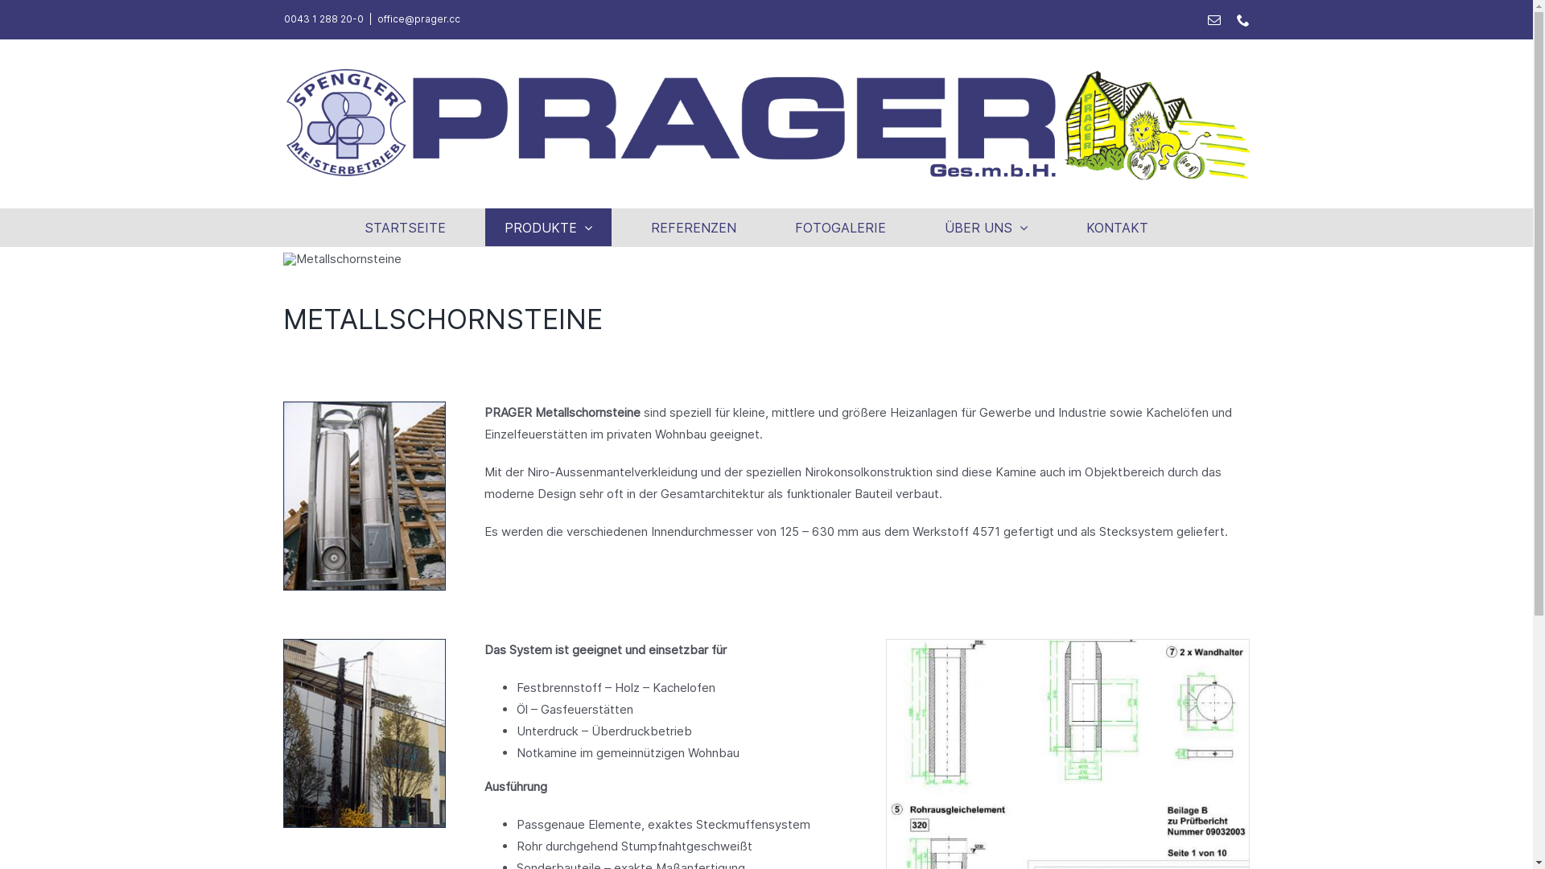 This screenshot has width=1545, height=869. Describe the element at coordinates (1117, 227) in the screenshot. I see `KONTAKT` at that location.